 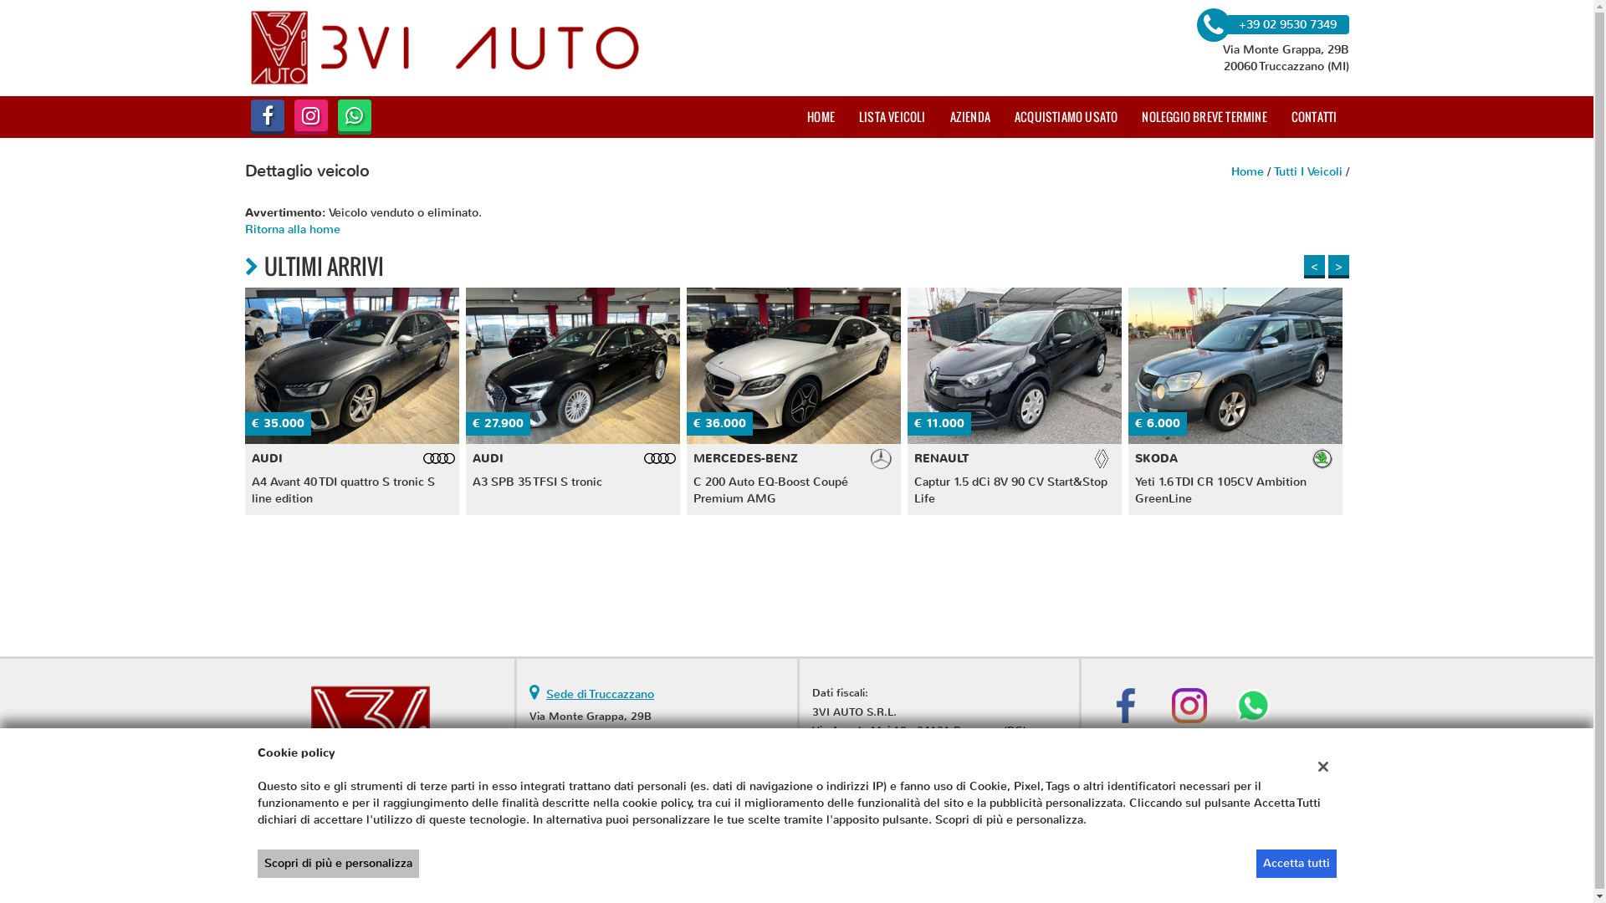 What do you see at coordinates (693, 865) in the screenshot?
I see `Leggi l'informativa sulla privacy` at bounding box center [693, 865].